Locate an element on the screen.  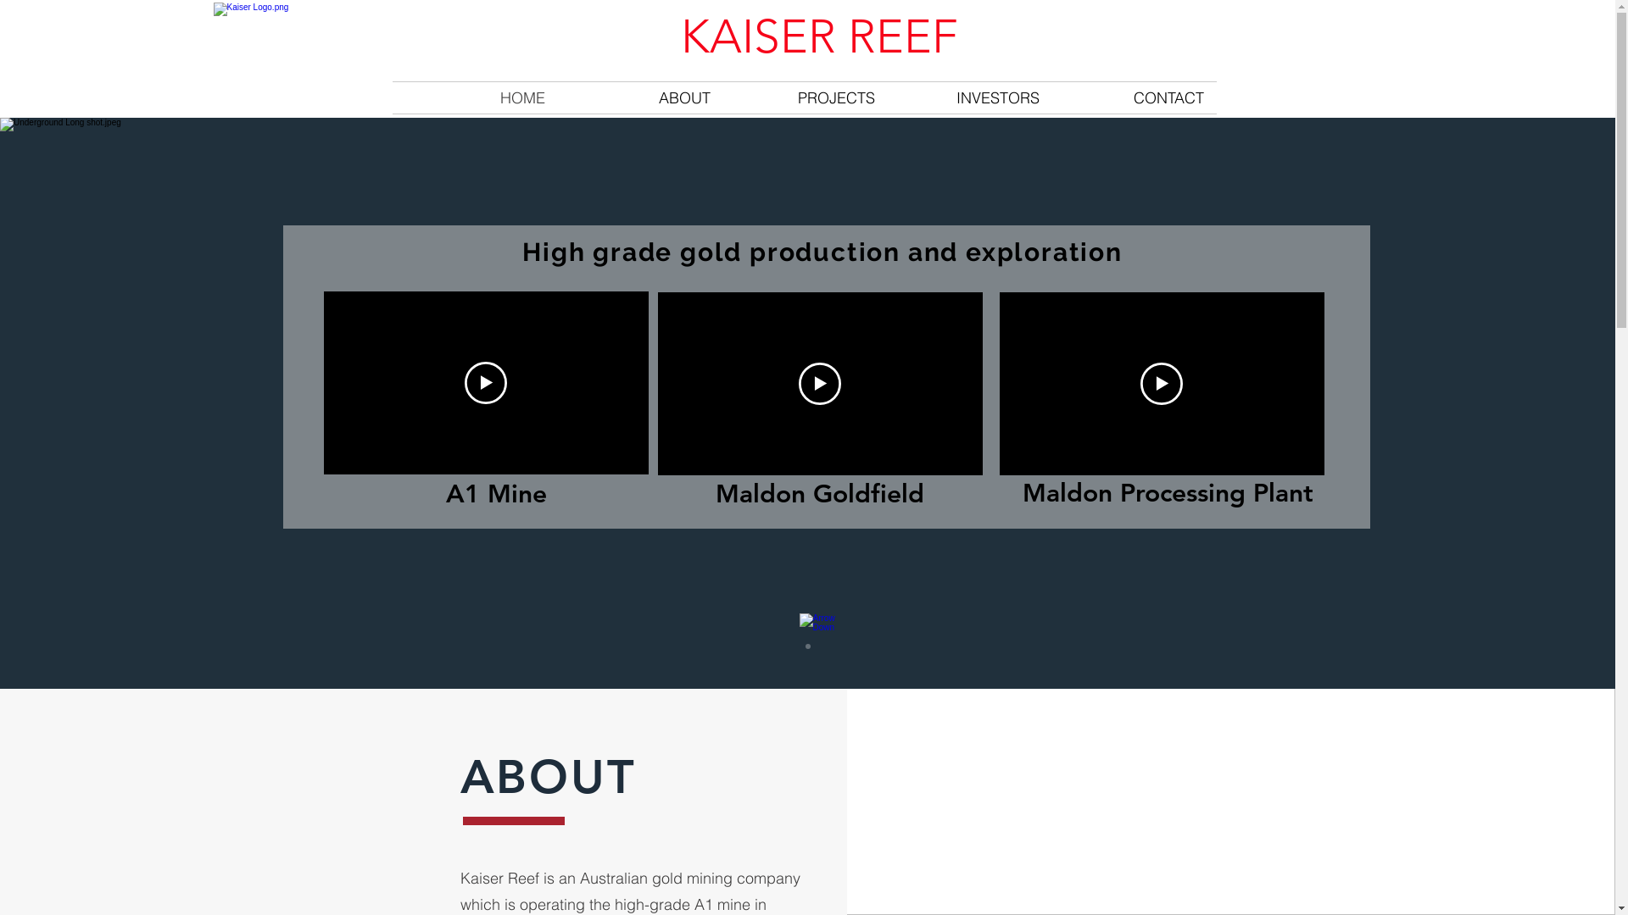
INVESTORS is located at coordinates (969, 98).